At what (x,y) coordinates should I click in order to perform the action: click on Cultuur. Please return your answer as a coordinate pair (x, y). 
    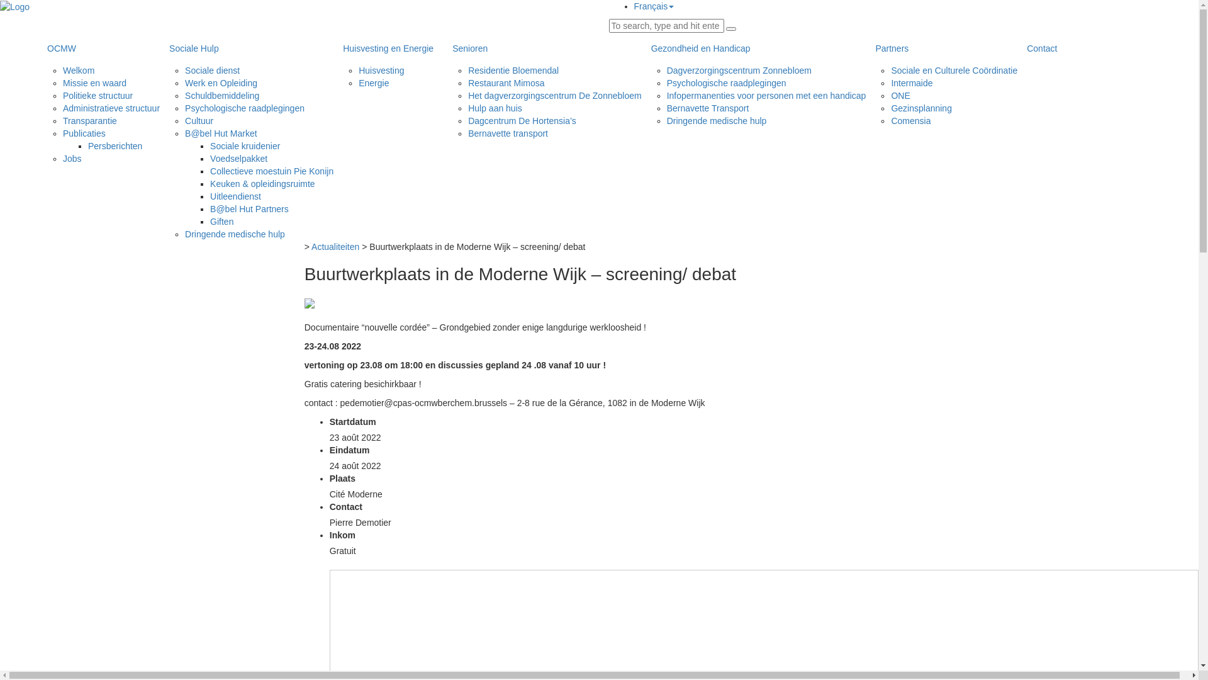
    Looking at the image, I should click on (199, 121).